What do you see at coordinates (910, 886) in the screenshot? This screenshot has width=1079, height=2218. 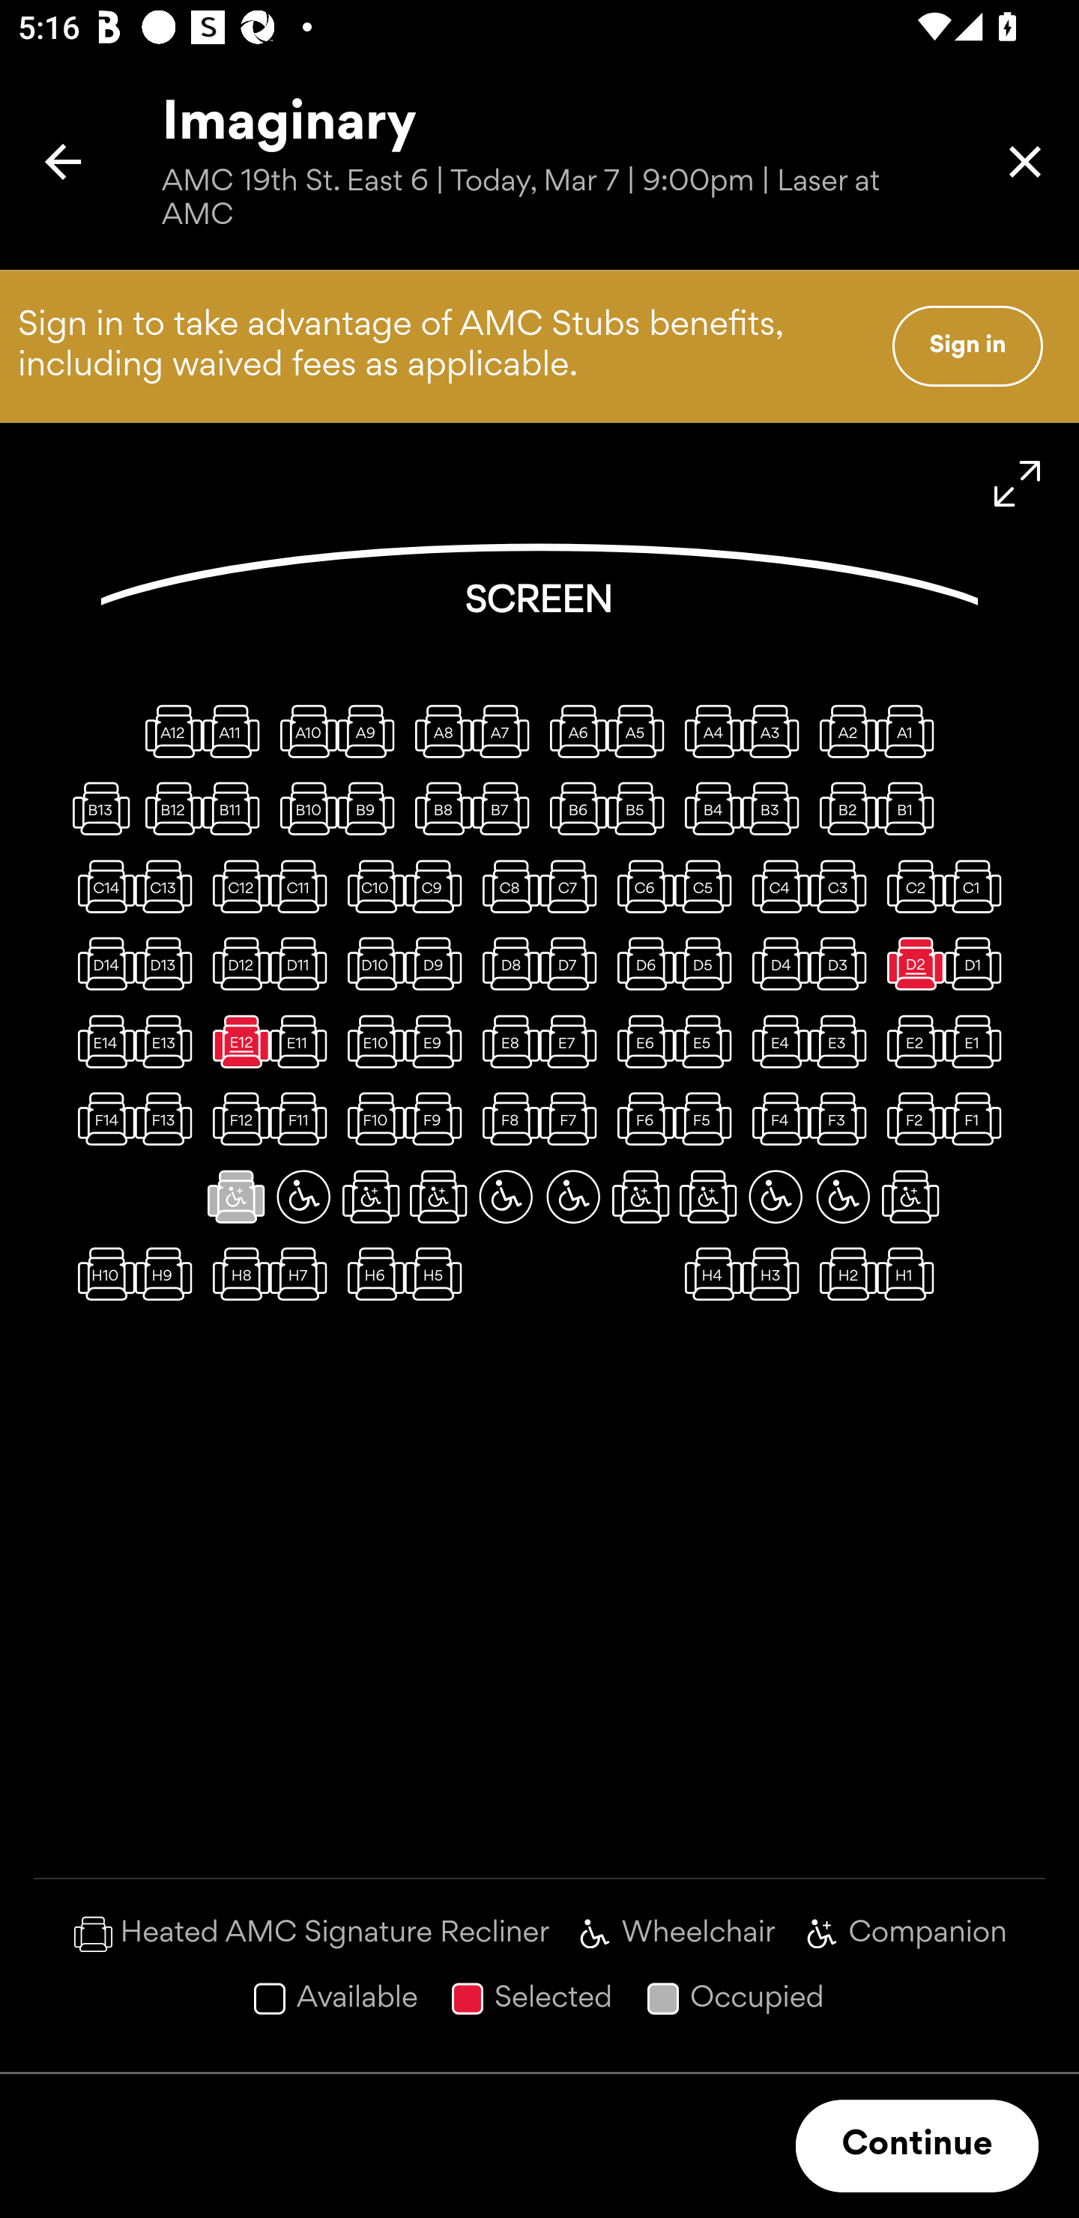 I see `C2, Regular seat, available` at bounding box center [910, 886].